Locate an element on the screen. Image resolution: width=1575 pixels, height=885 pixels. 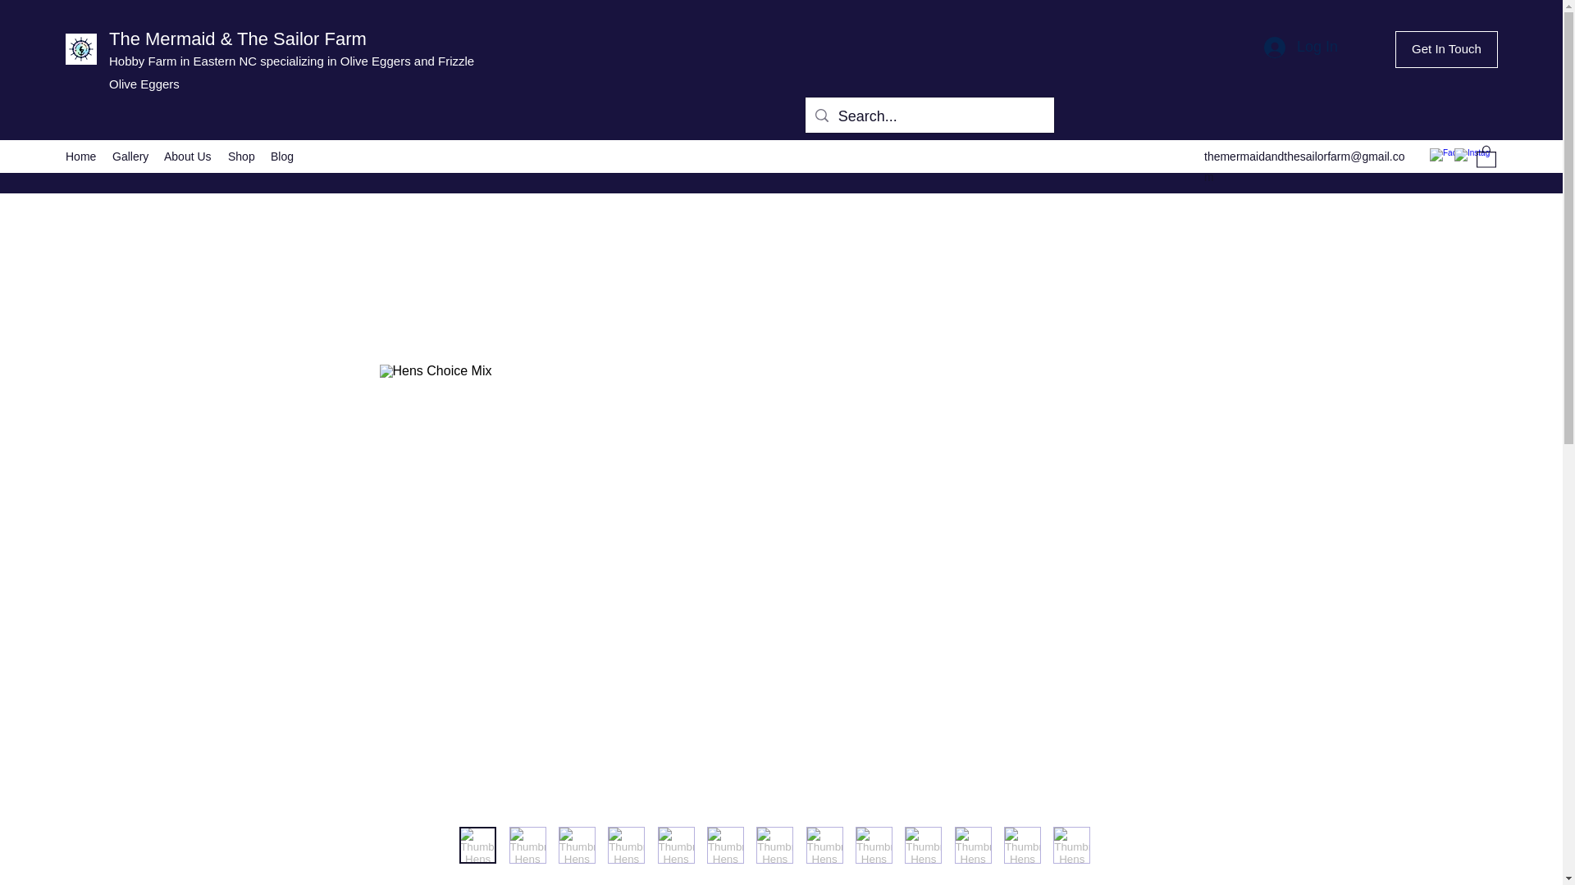
About Us is located at coordinates (188, 157).